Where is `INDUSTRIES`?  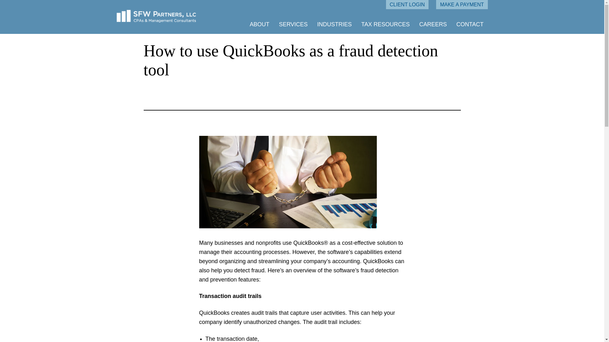
INDUSTRIES is located at coordinates (334, 24).